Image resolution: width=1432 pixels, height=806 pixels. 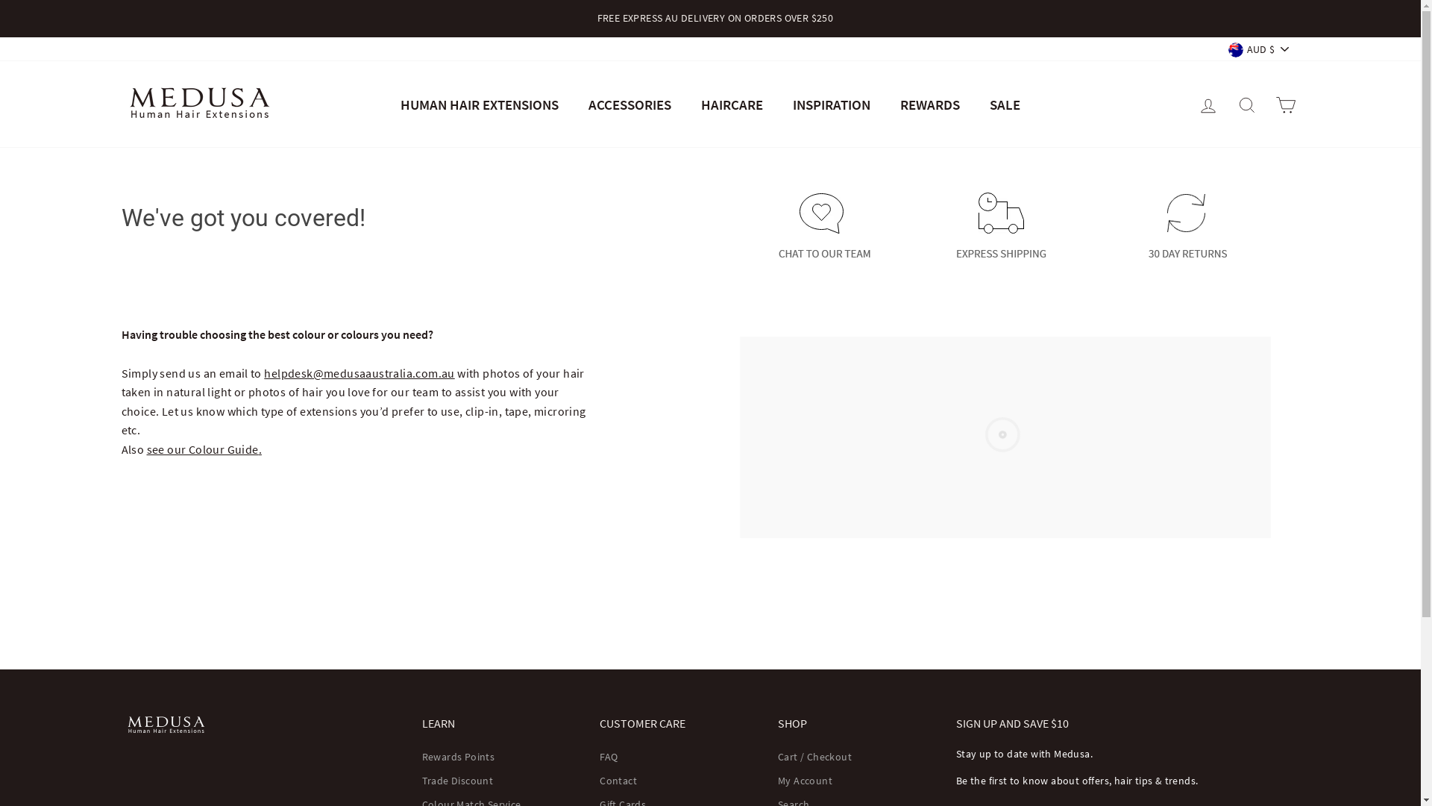 I want to click on Contact, so click(x=618, y=781).